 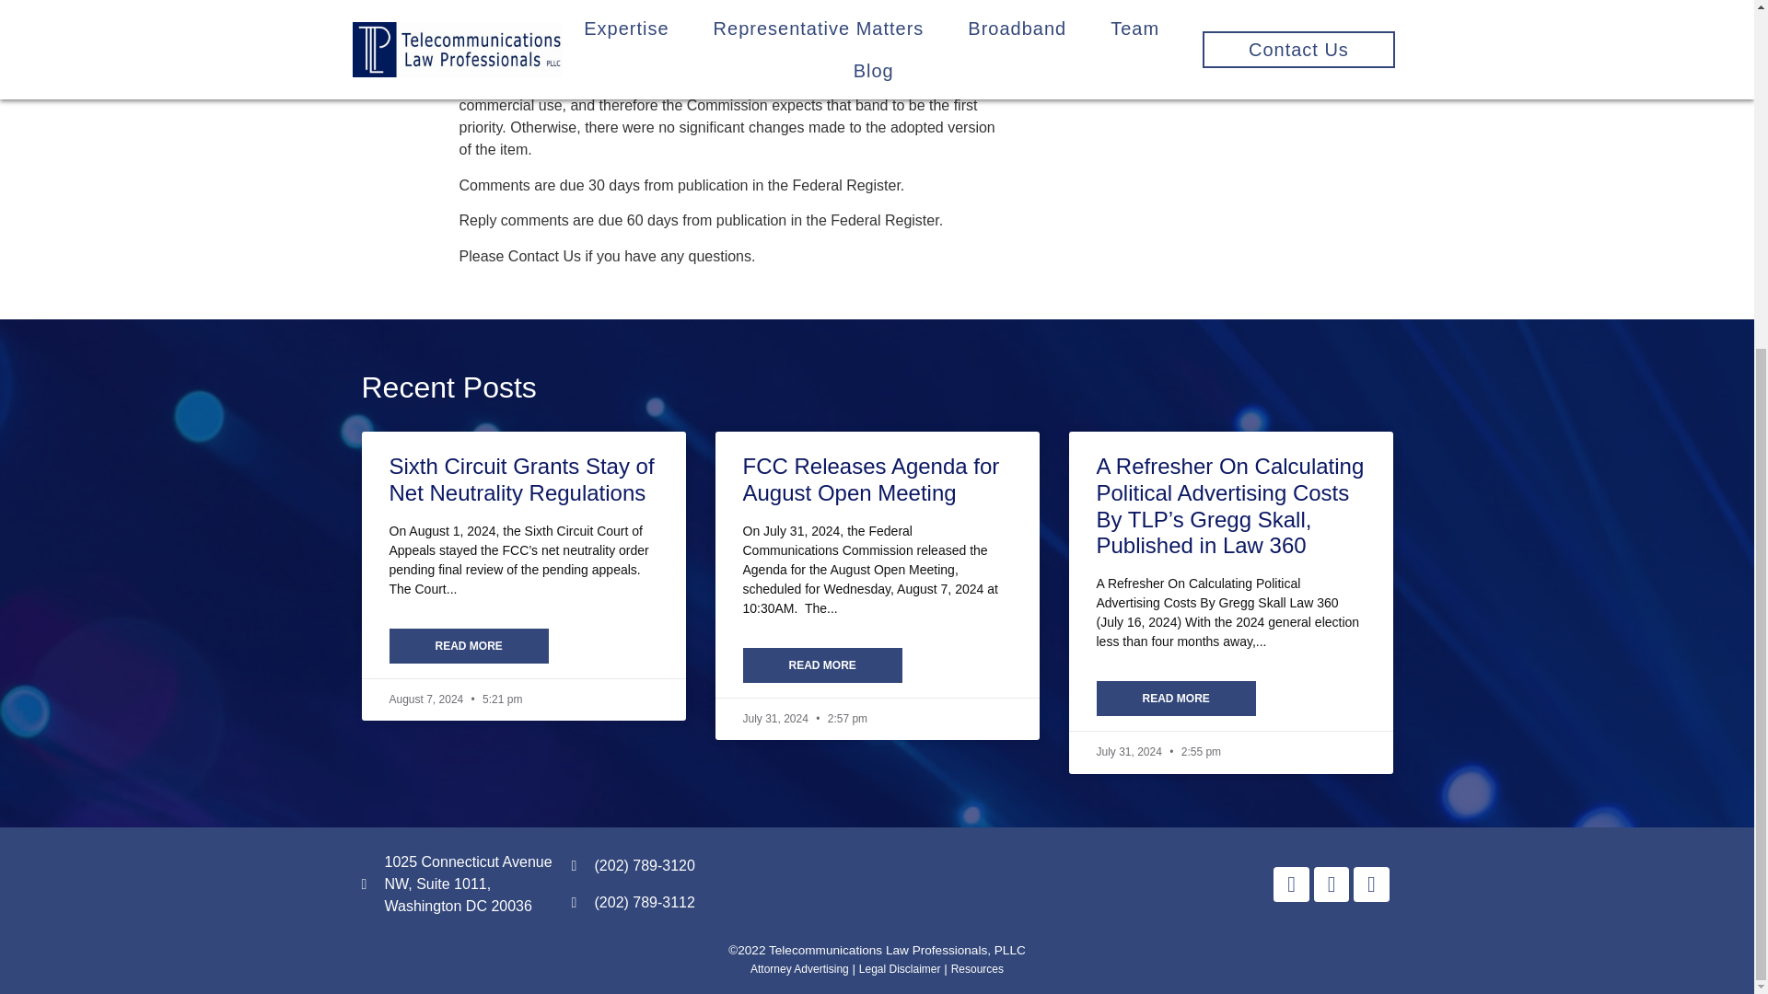 What do you see at coordinates (521, 479) in the screenshot?
I see `Sixth Circuit Grants Stay of Net Neutrality Regulations` at bounding box center [521, 479].